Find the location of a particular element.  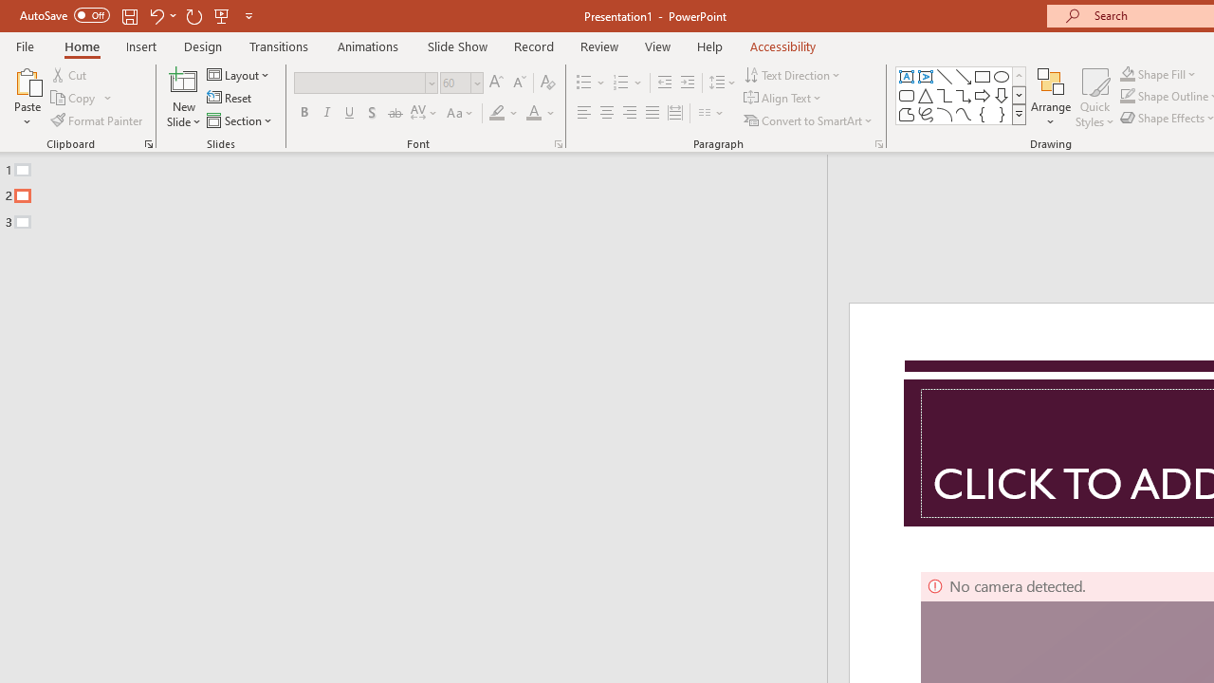

Copy is located at coordinates (82, 99).